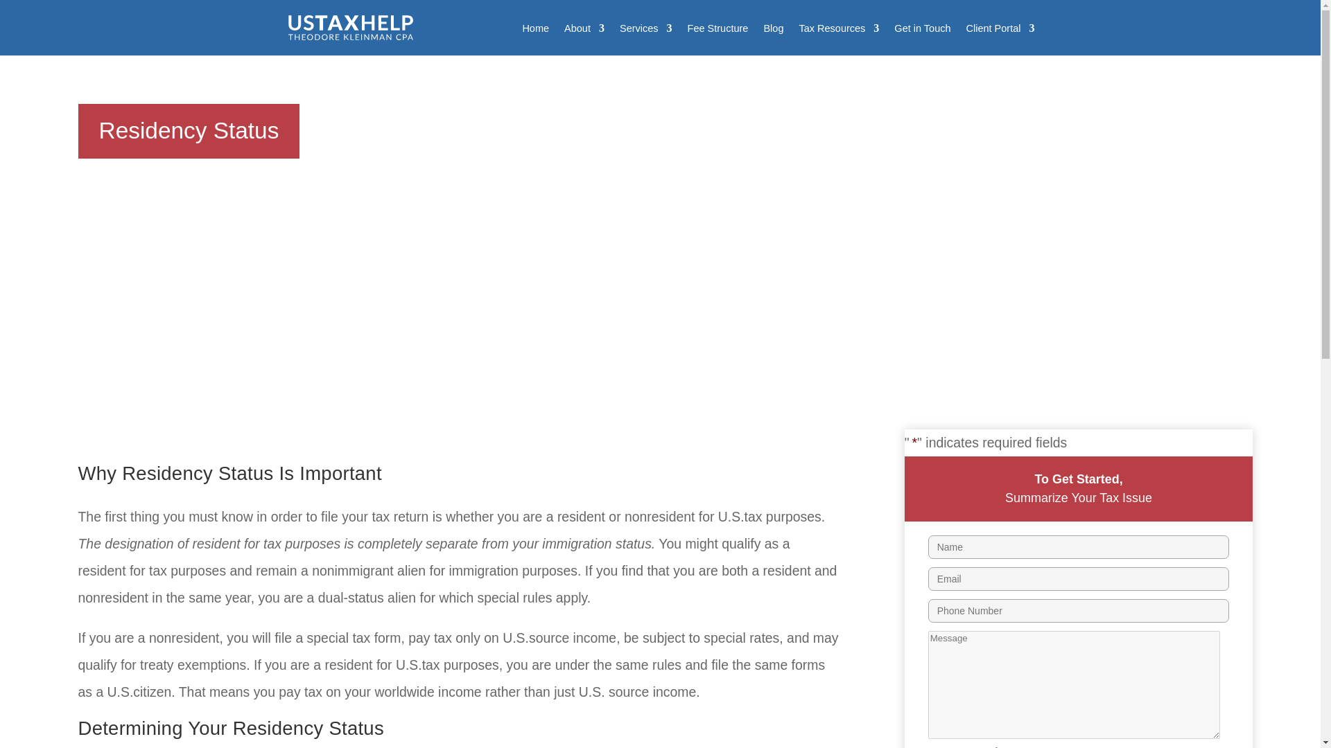 This screenshot has height=748, width=1331. What do you see at coordinates (839, 39) in the screenshot?
I see `Tax Resources` at bounding box center [839, 39].